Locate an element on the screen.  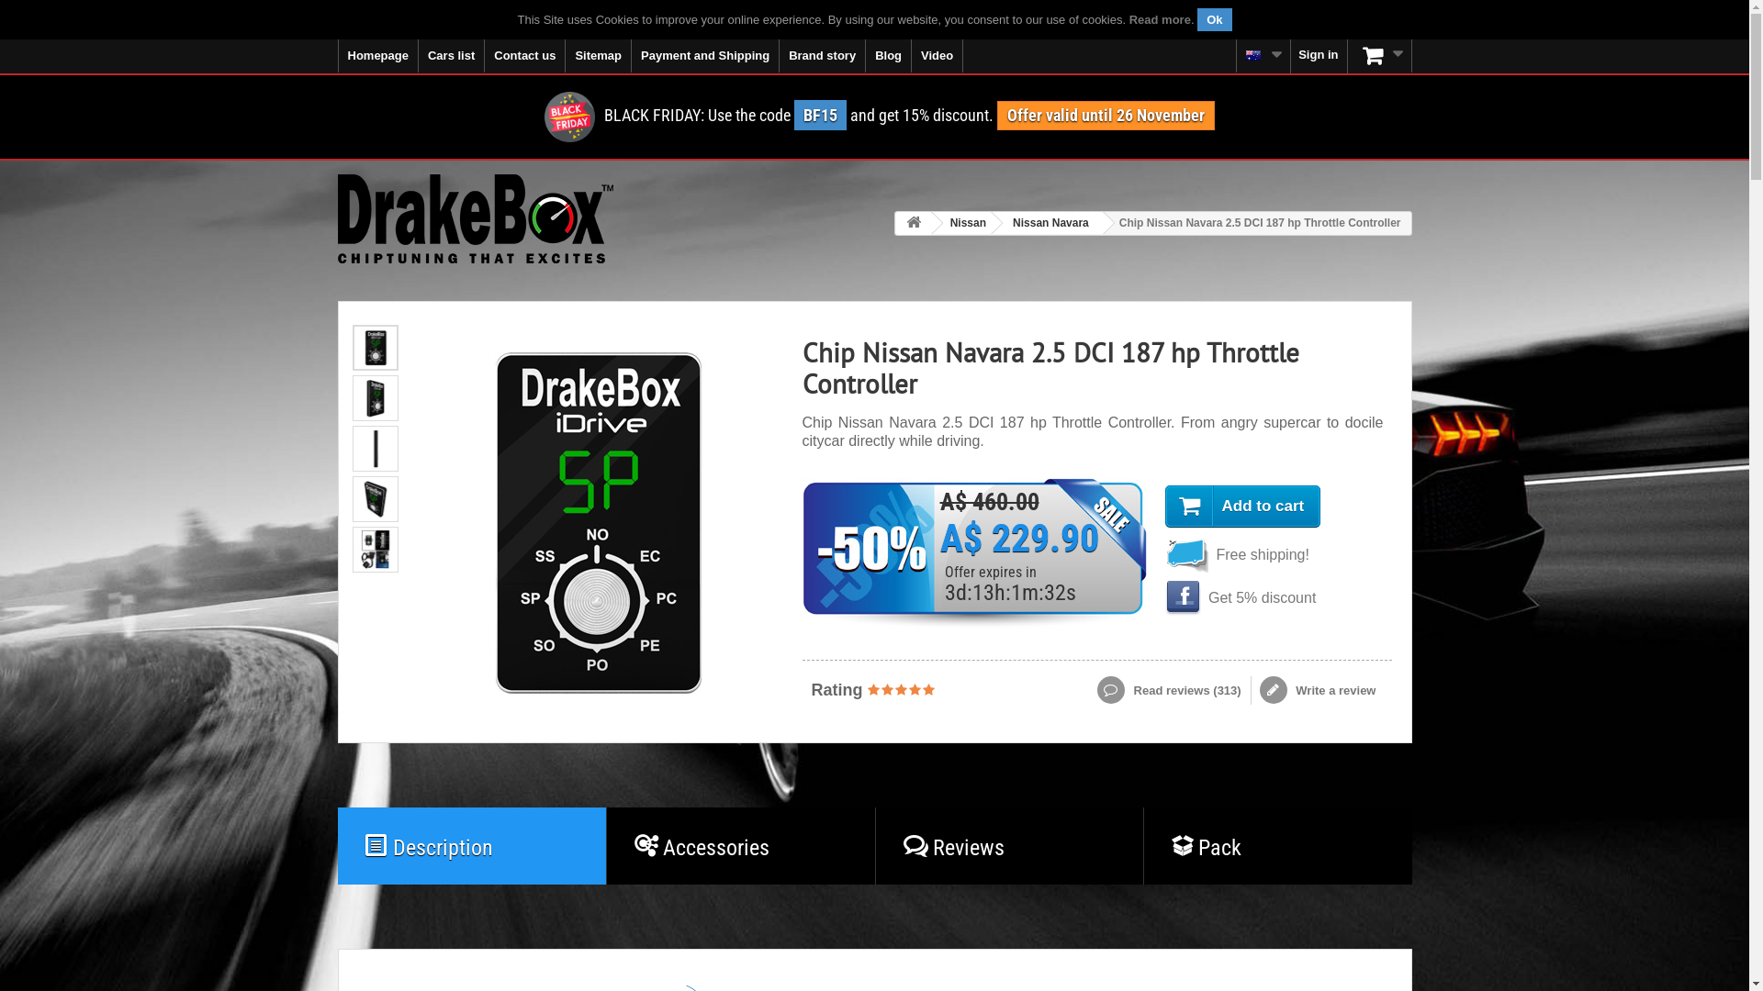
Chip Nissan Navara 2.5 DCI 187 hp Throttle Controller is located at coordinates (376, 449).